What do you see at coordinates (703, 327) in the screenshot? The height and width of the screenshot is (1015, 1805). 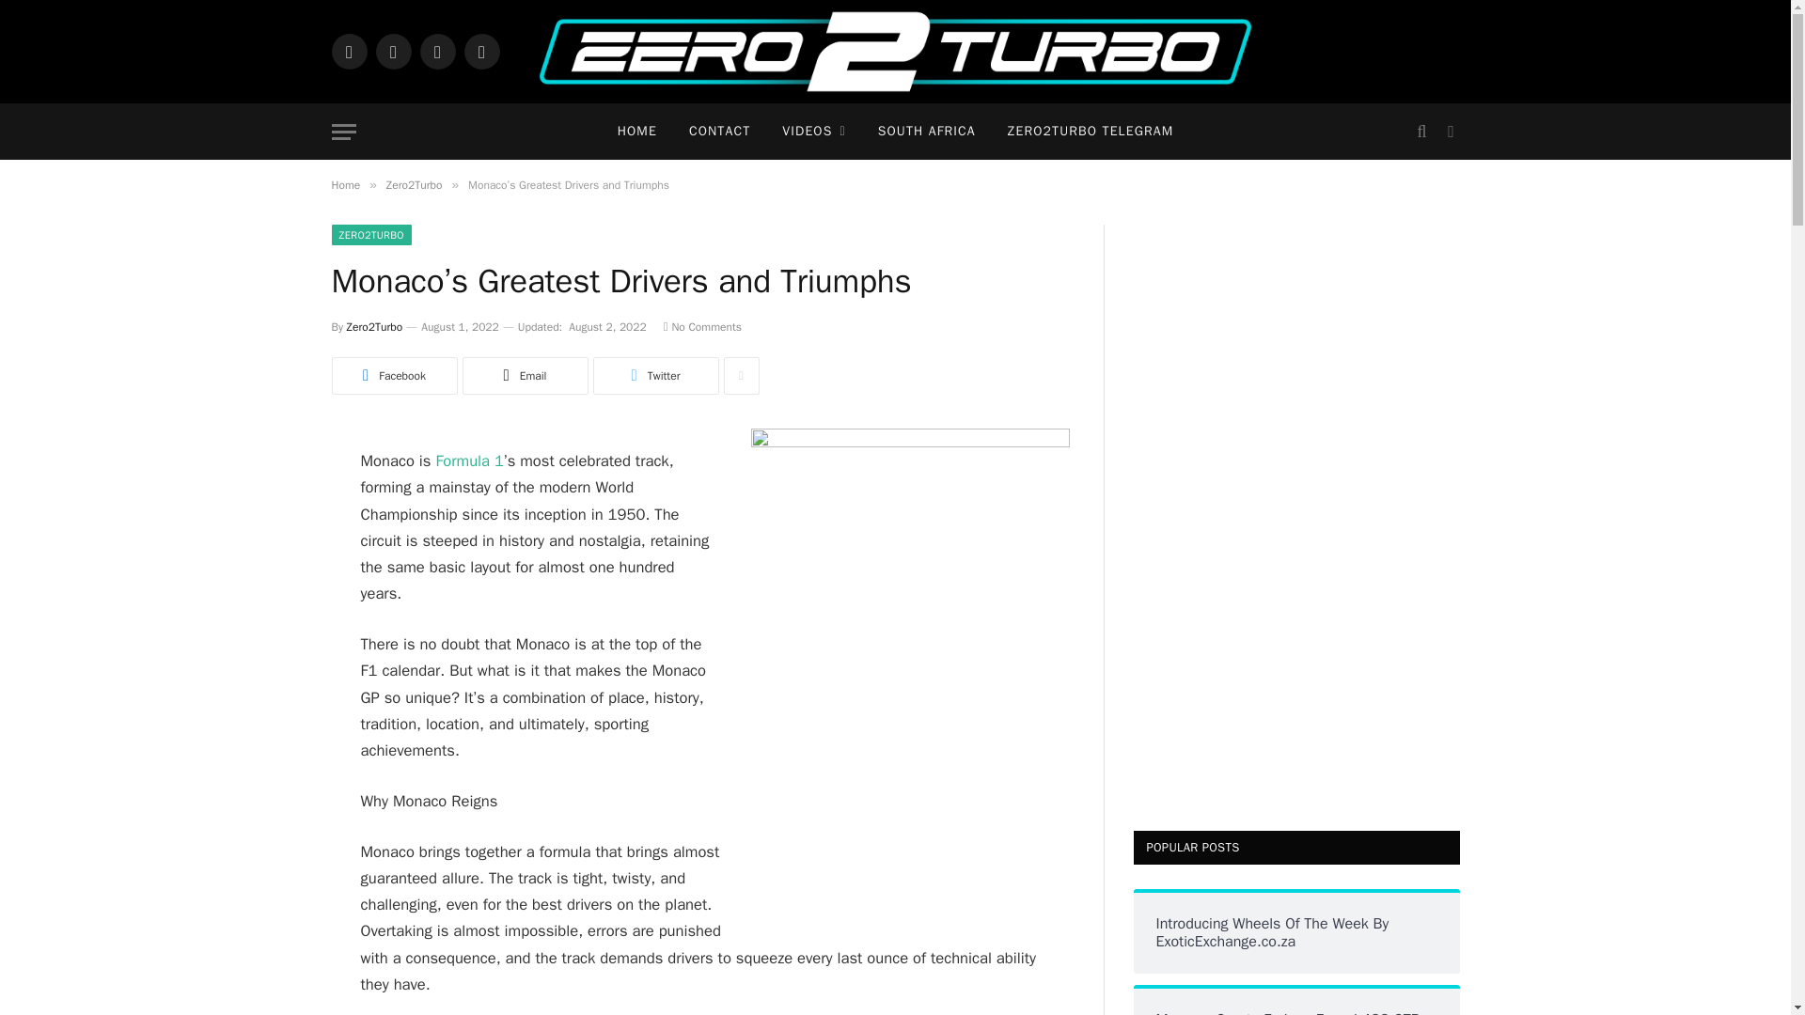 I see `No Comments` at bounding box center [703, 327].